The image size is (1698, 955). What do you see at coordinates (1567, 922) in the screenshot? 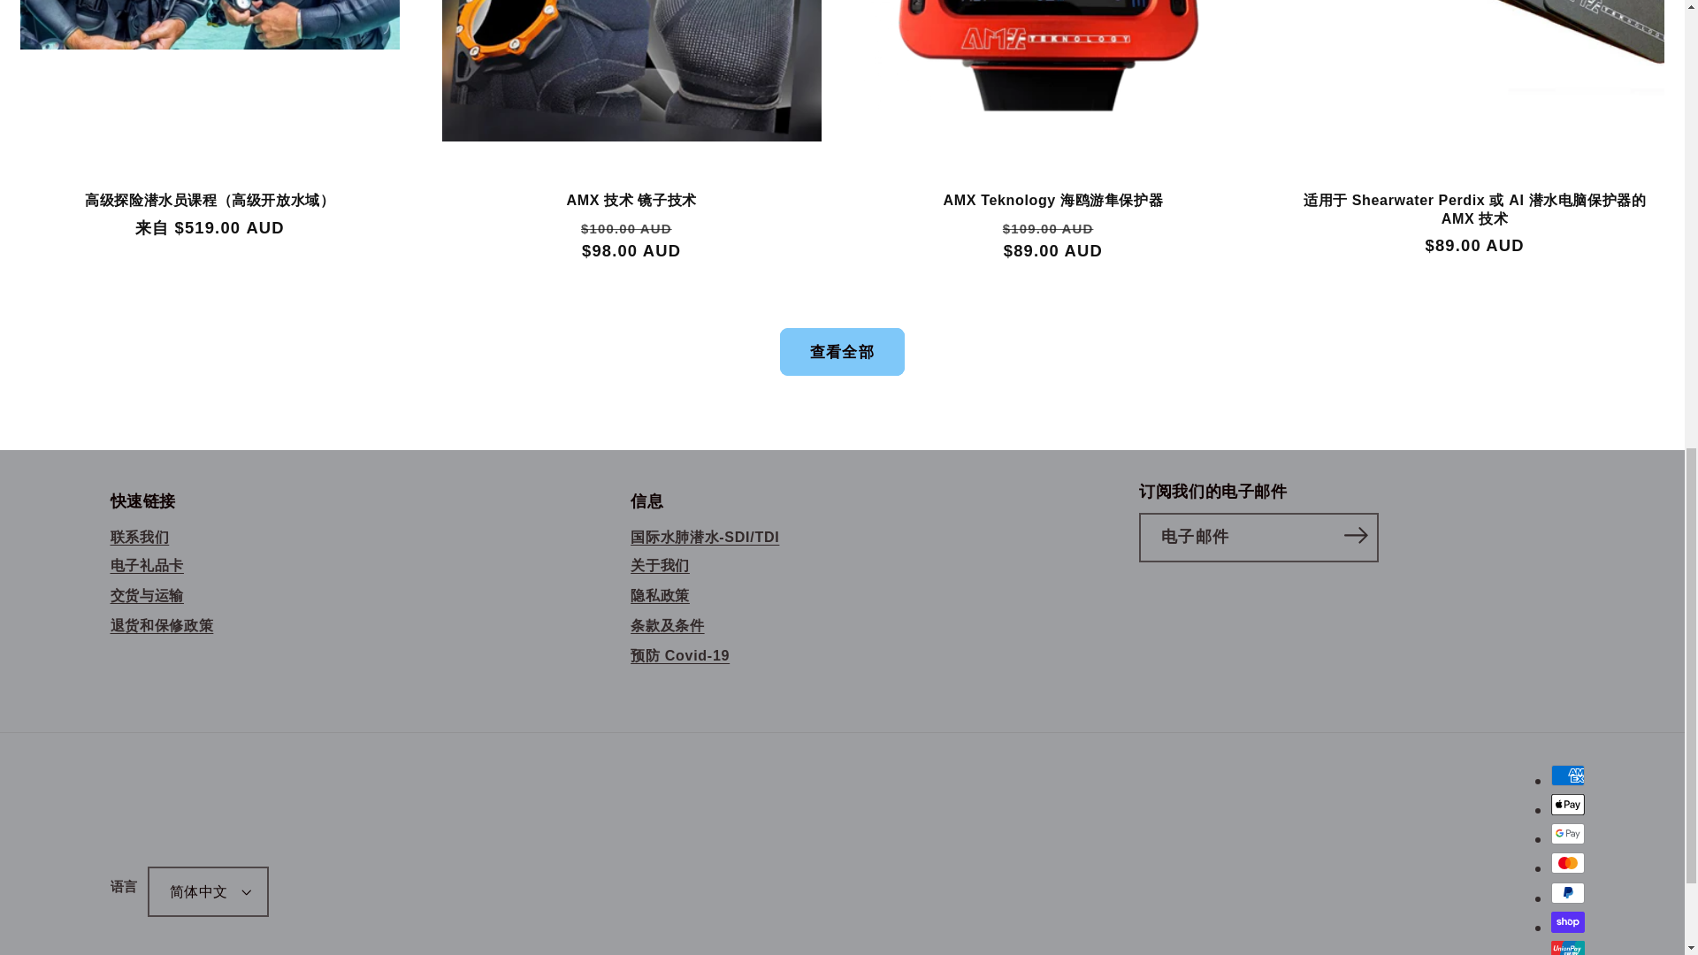
I see `Shop Pay` at bounding box center [1567, 922].